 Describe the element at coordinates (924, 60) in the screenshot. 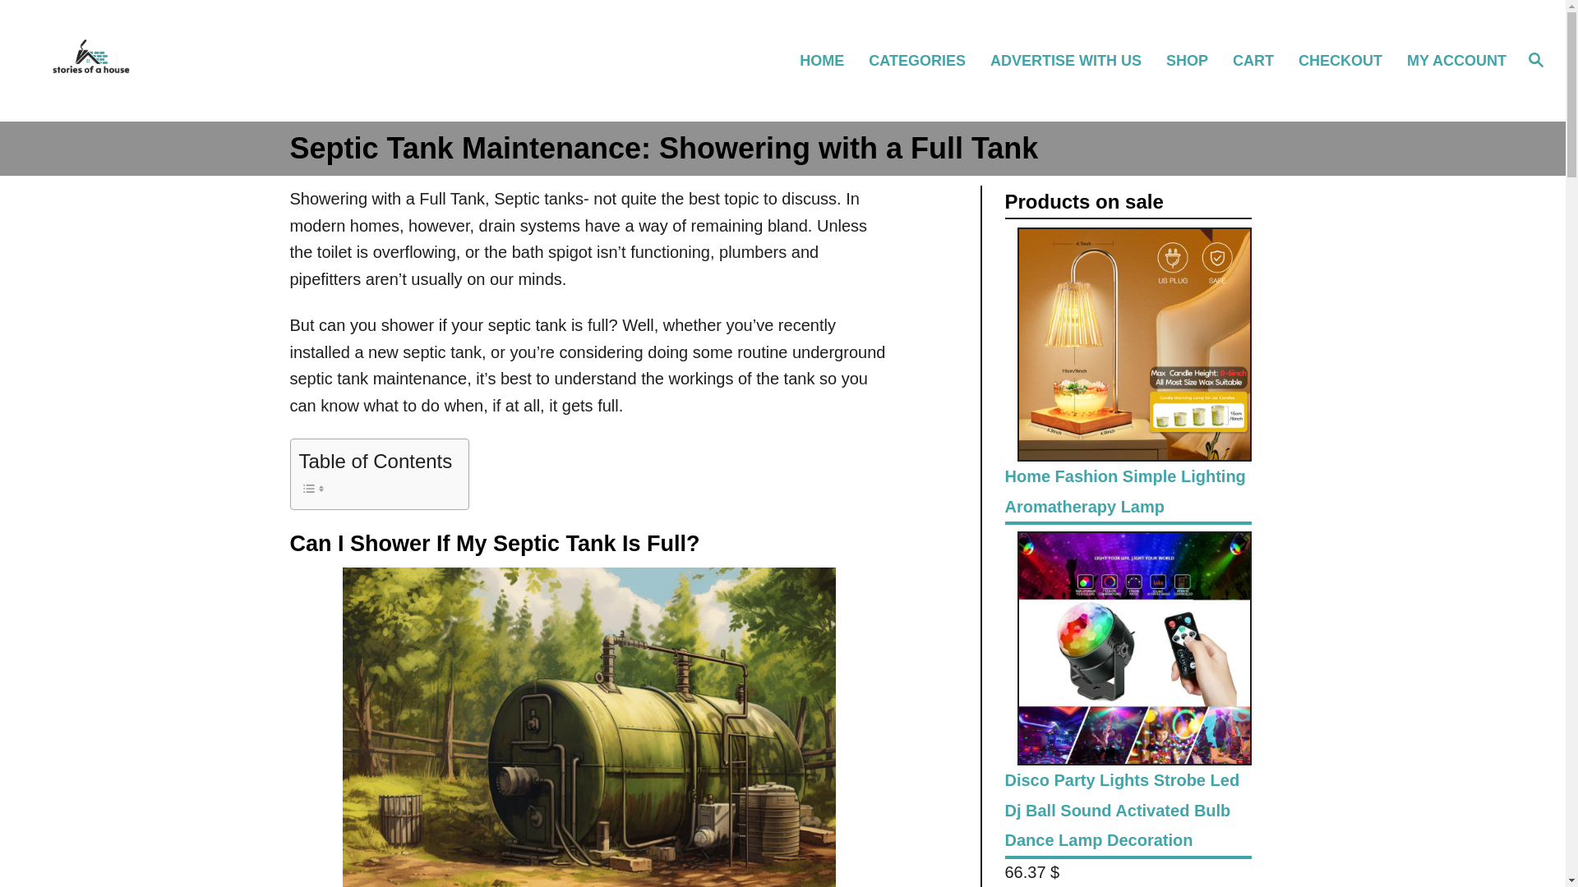

I see `CATEGORIES` at that location.